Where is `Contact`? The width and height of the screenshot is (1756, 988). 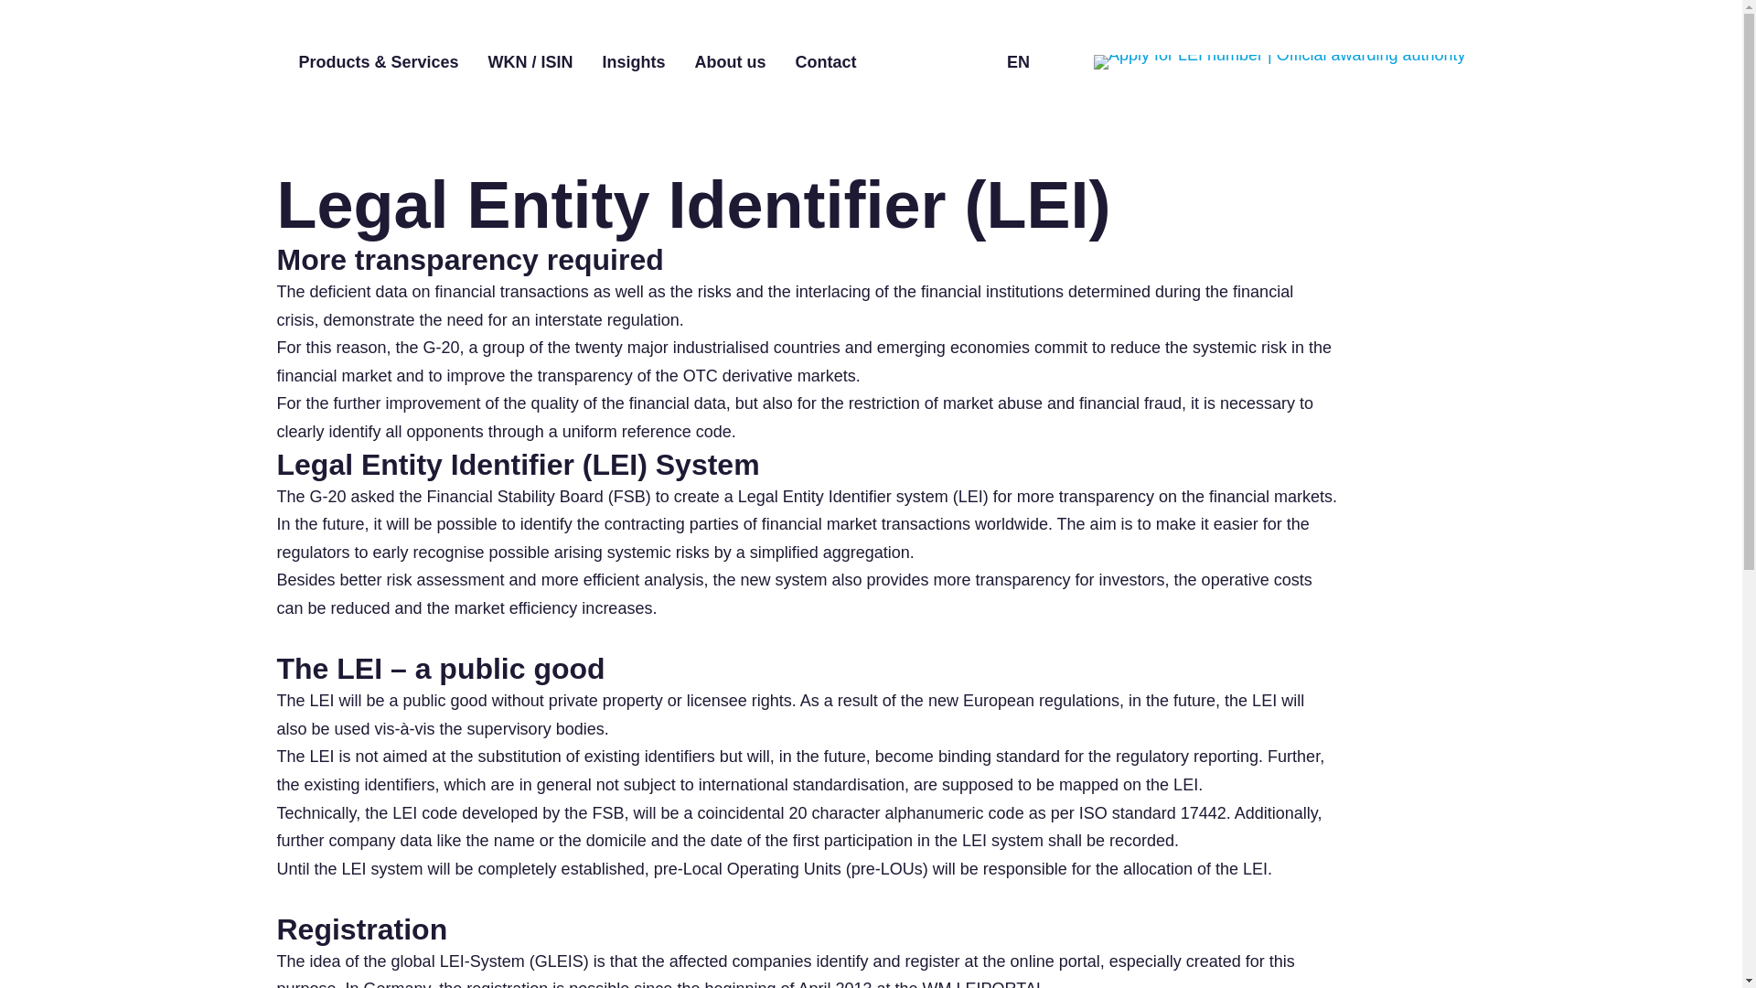
Contact is located at coordinates (825, 62).